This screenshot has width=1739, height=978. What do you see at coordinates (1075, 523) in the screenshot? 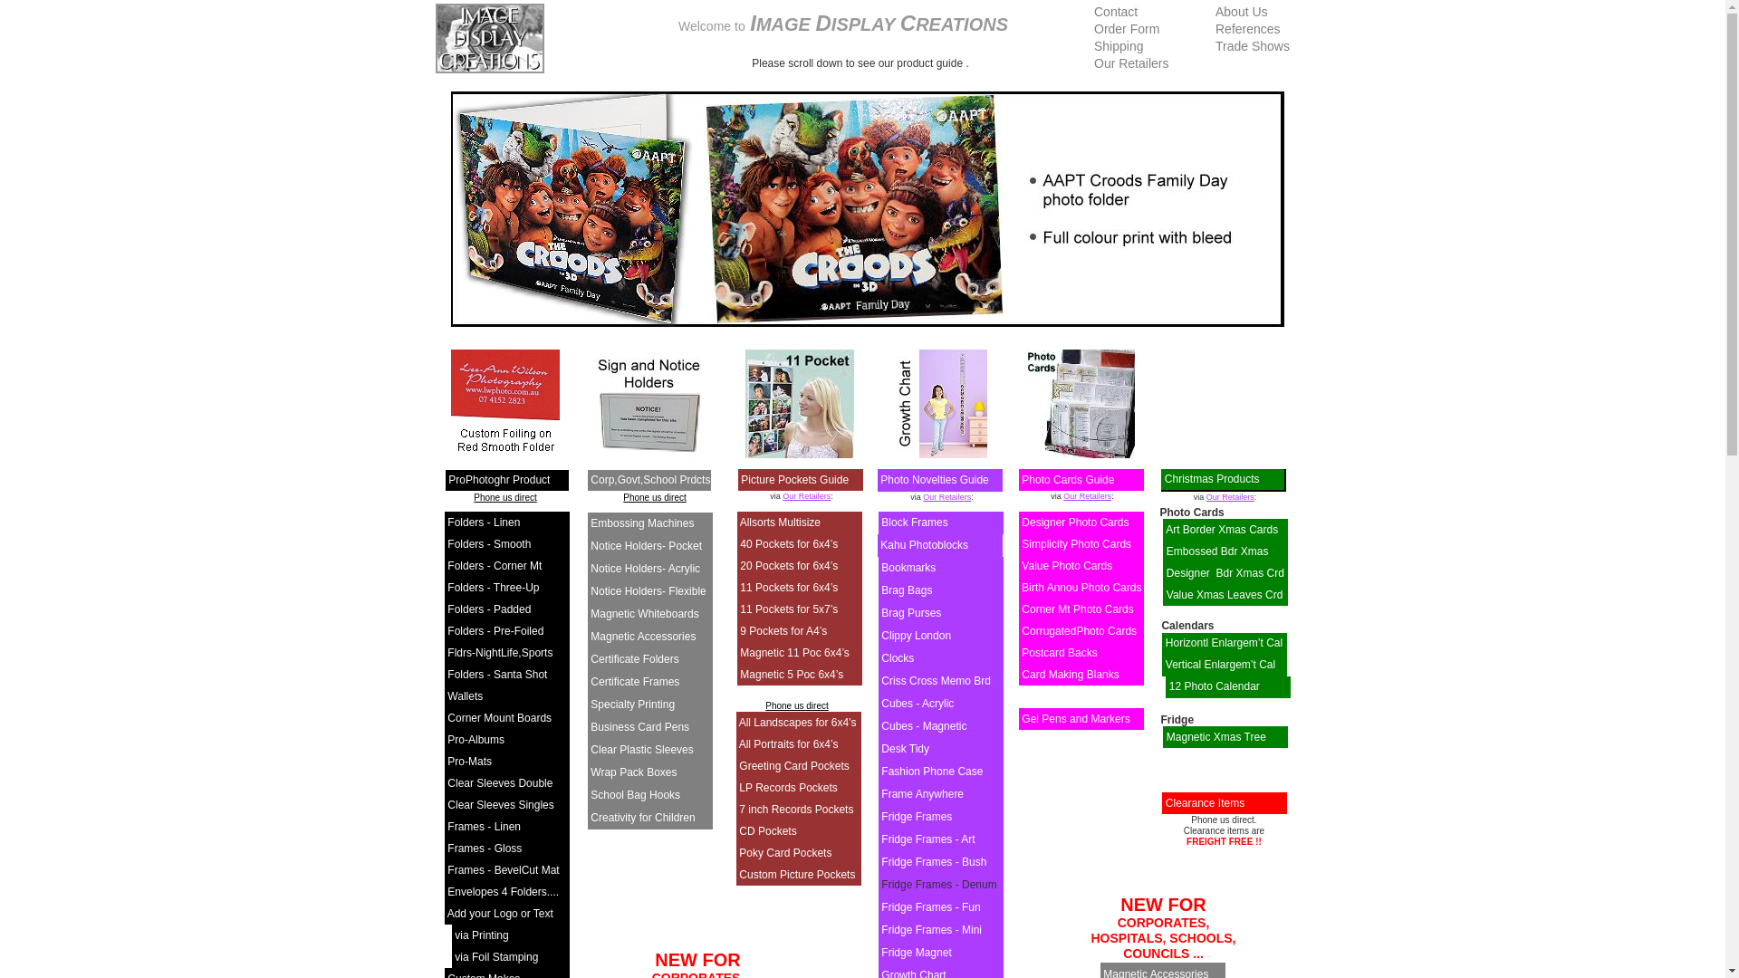
I see `Designer Photo Cards` at bounding box center [1075, 523].